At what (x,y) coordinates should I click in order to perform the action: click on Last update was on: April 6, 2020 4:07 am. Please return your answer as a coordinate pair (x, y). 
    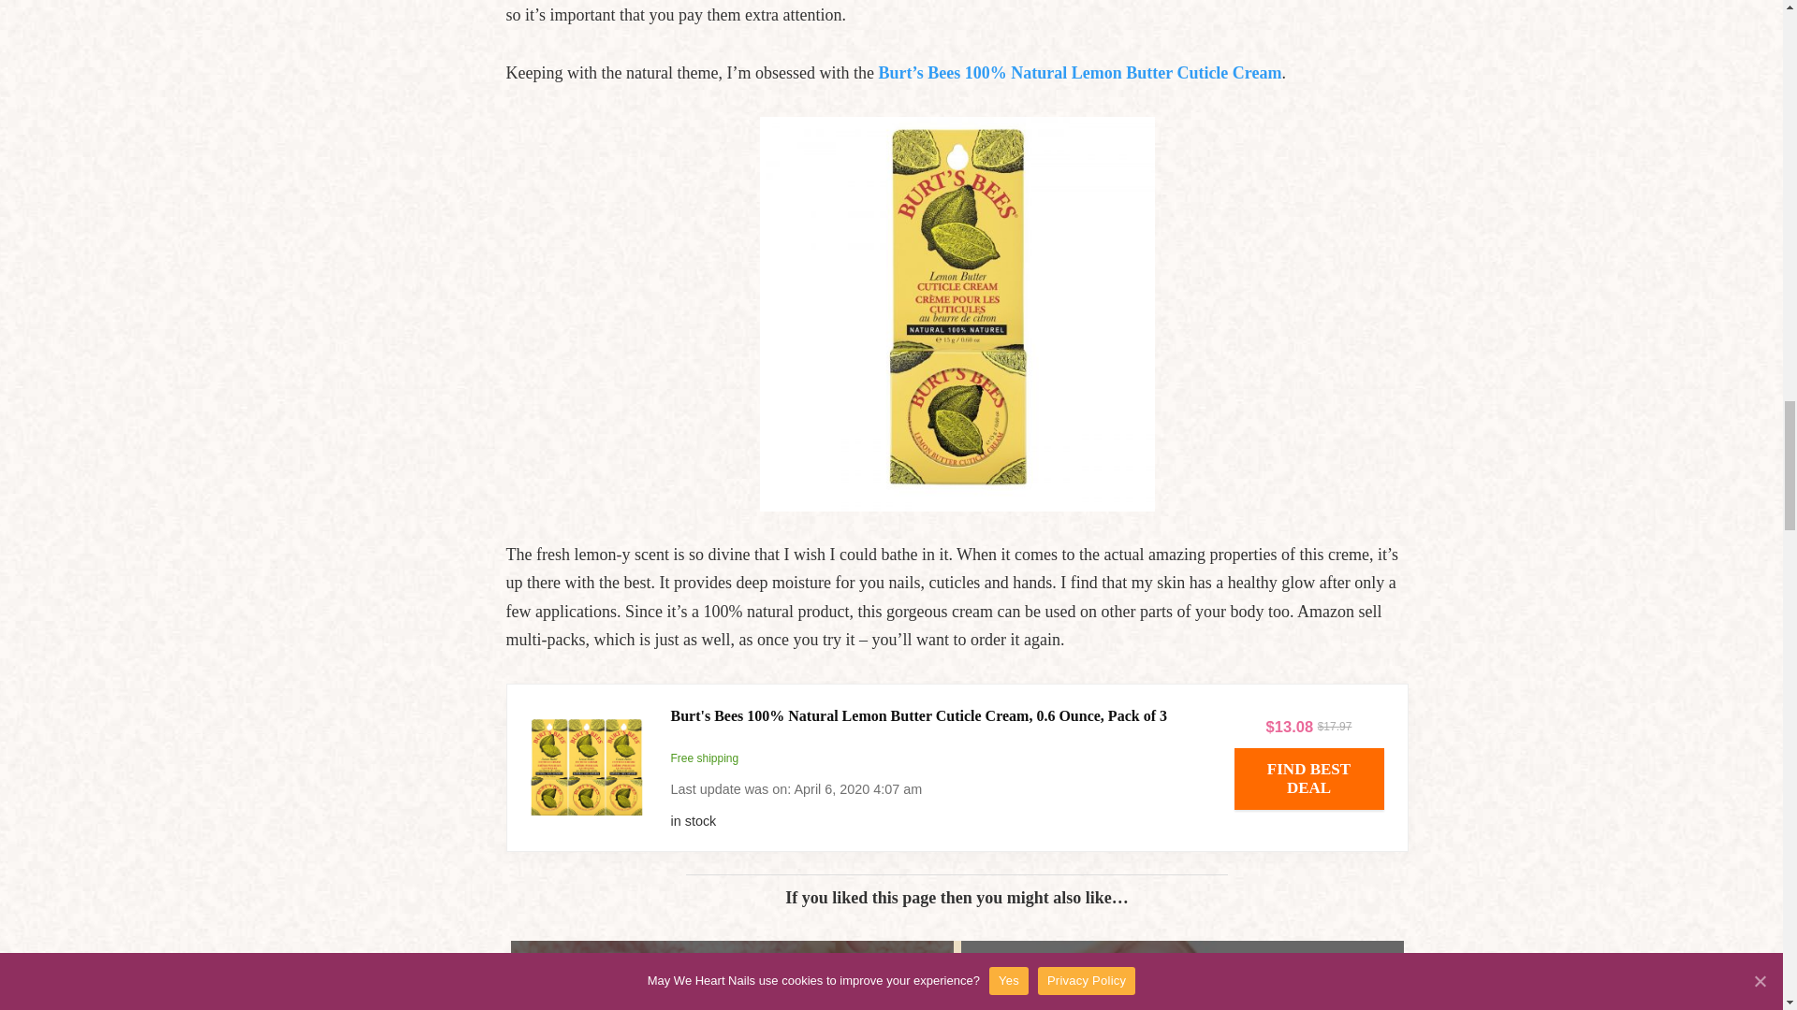
    Looking at the image, I should click on (938, 821).